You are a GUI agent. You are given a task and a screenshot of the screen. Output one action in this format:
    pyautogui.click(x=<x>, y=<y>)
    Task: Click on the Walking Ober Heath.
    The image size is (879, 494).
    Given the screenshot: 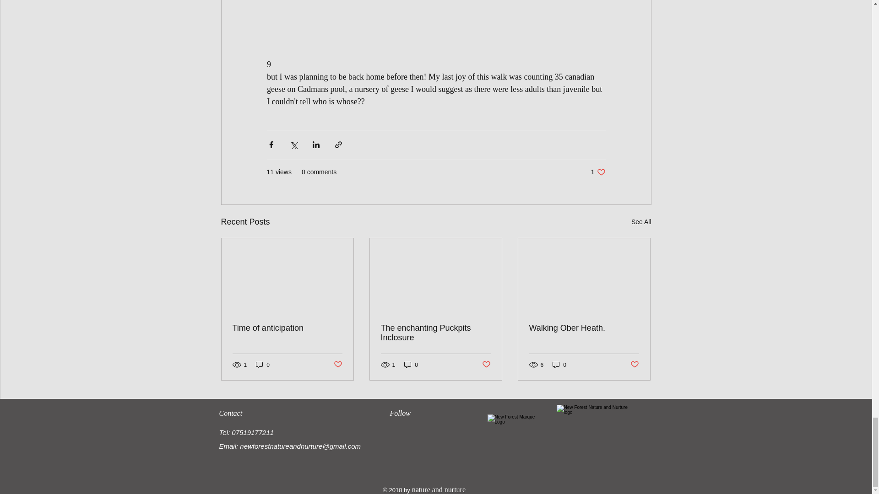 What is the action you would take?
    pyautogui.click(x=584, y=328)
    